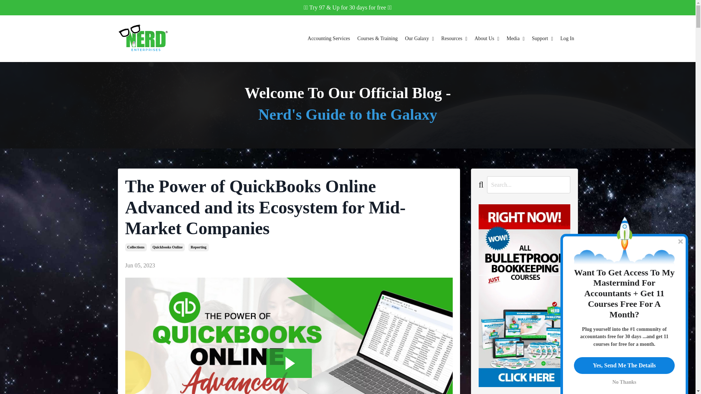 The height and width of the screenshot is (394, 701). I want to click on Resources, so click(454, 39).